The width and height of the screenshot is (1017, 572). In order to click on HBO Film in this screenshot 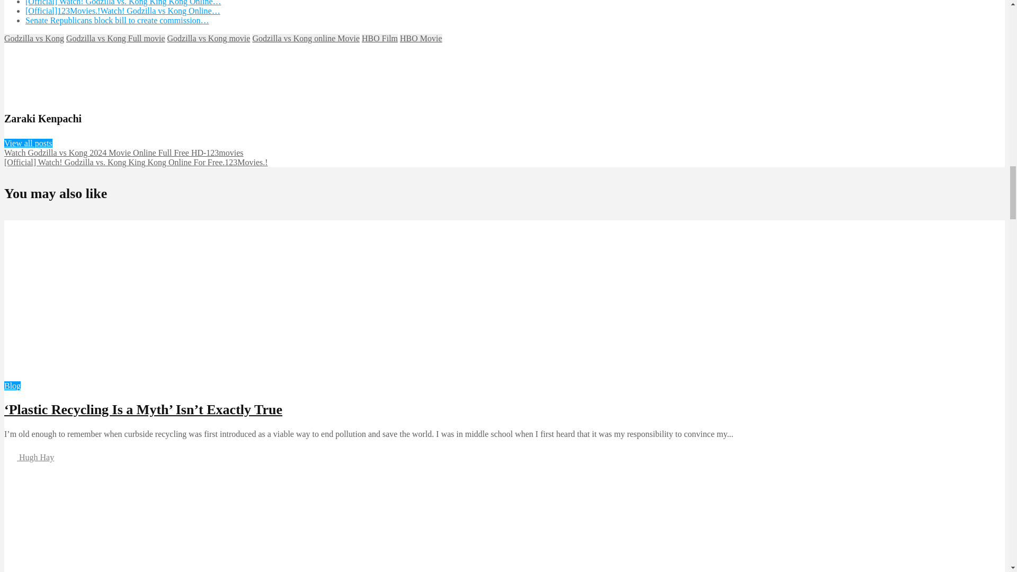, I will do `click(379, 38)`.